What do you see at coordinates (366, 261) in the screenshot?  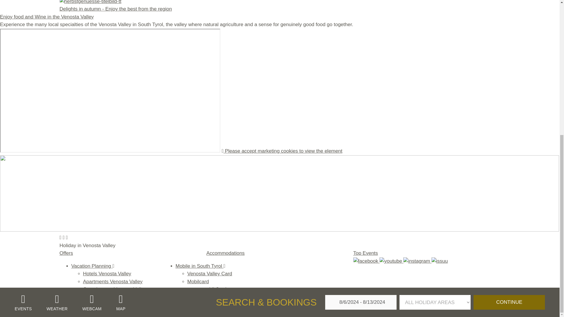 I see `Facebook` at bounding box center [366, 261].